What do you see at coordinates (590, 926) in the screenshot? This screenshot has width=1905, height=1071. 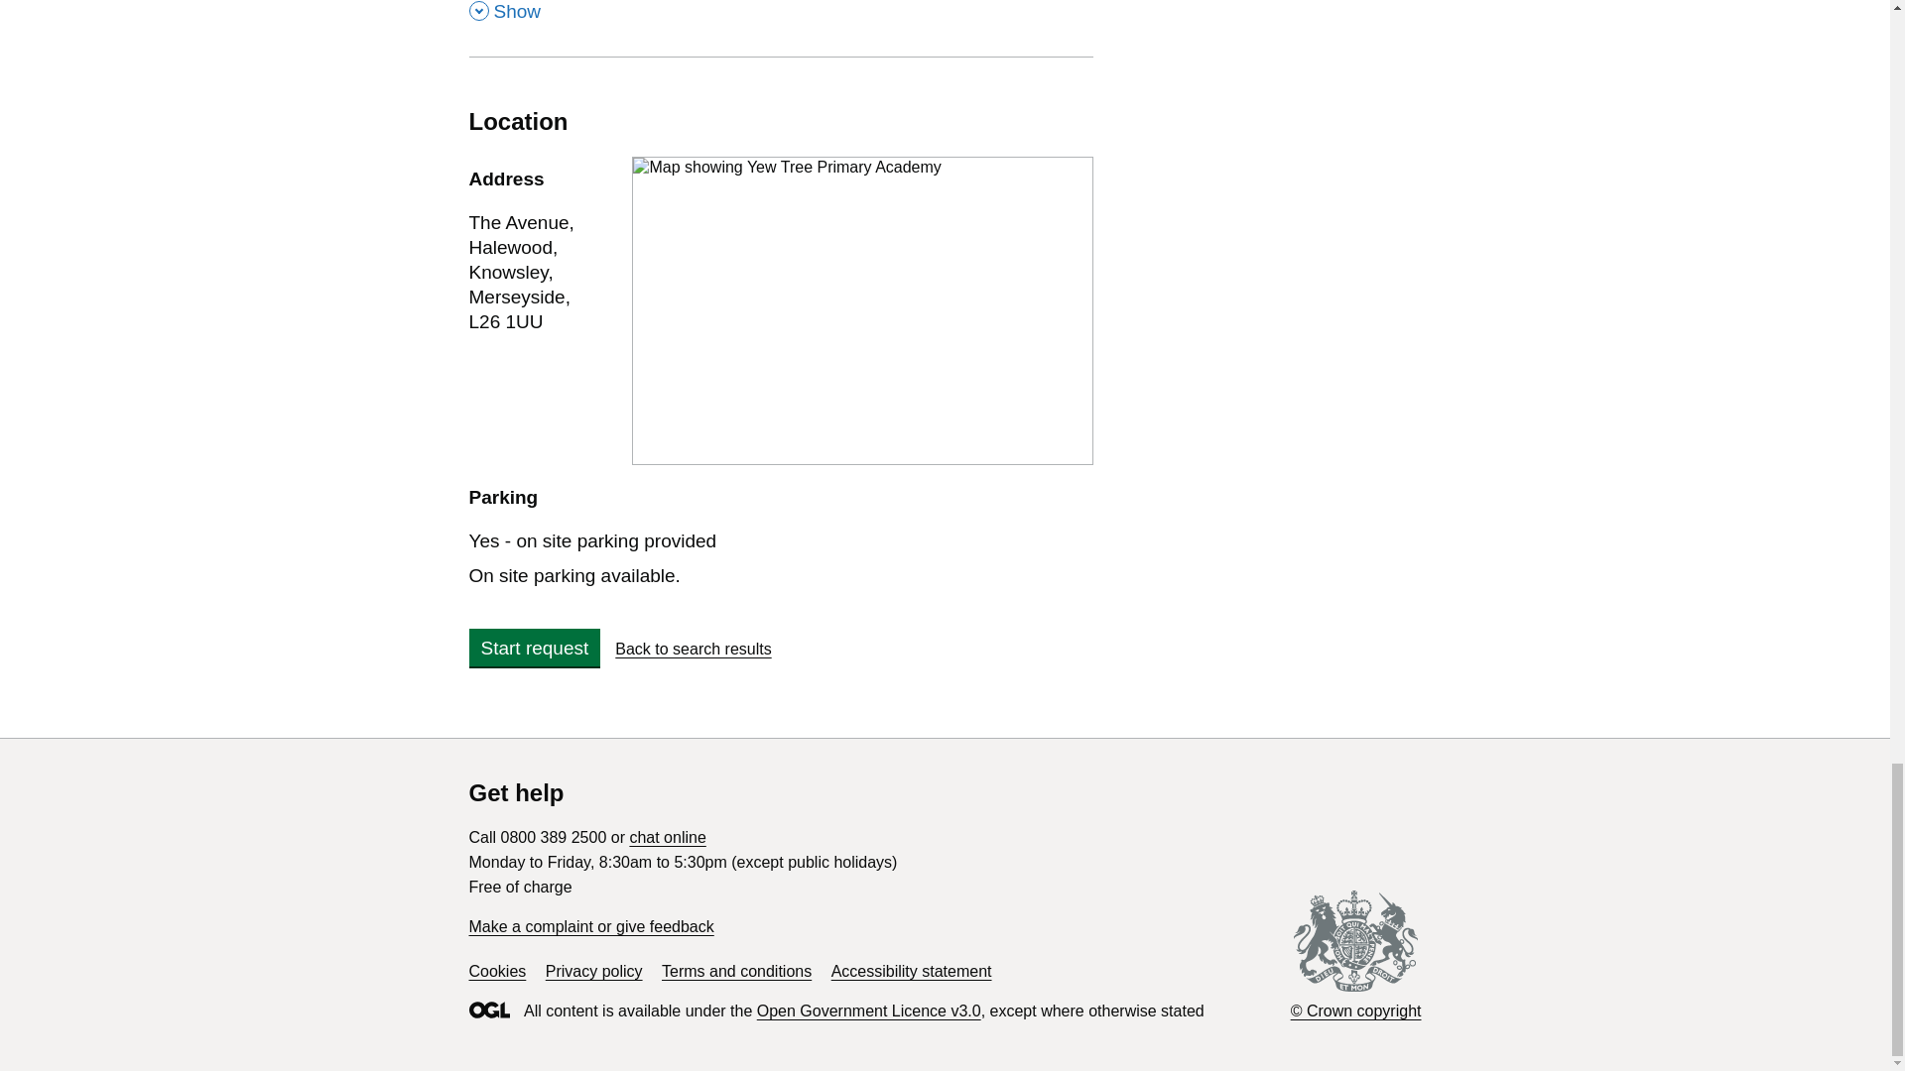 I see `Make a complaint or give feedback` at bounding box center [590, 926].